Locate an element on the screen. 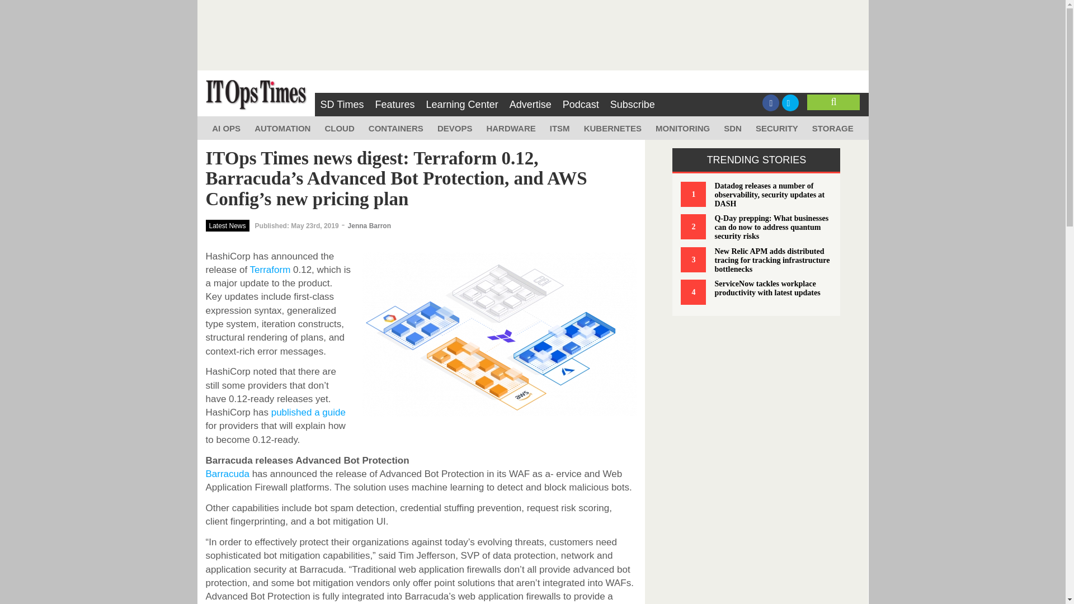 This screenshot has width=1074, height=604. Subscribe is located at coordinates (632, 105).